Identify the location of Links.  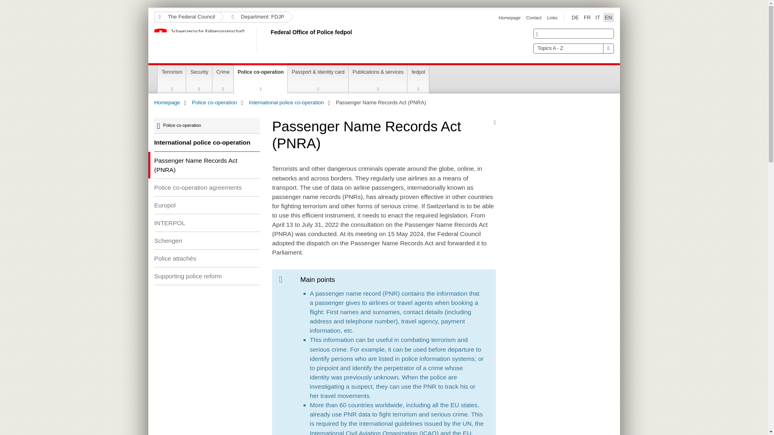
(552, 17).